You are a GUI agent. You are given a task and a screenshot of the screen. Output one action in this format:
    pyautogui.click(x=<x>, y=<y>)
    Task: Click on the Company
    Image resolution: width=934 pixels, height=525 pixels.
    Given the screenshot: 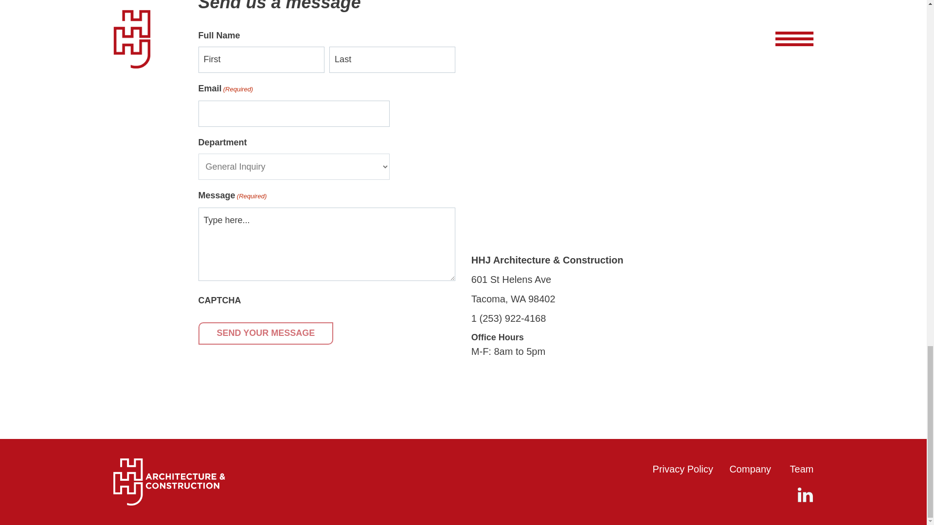 What is the action you would take?
    pyautogui.click(x=750, y=469)
    